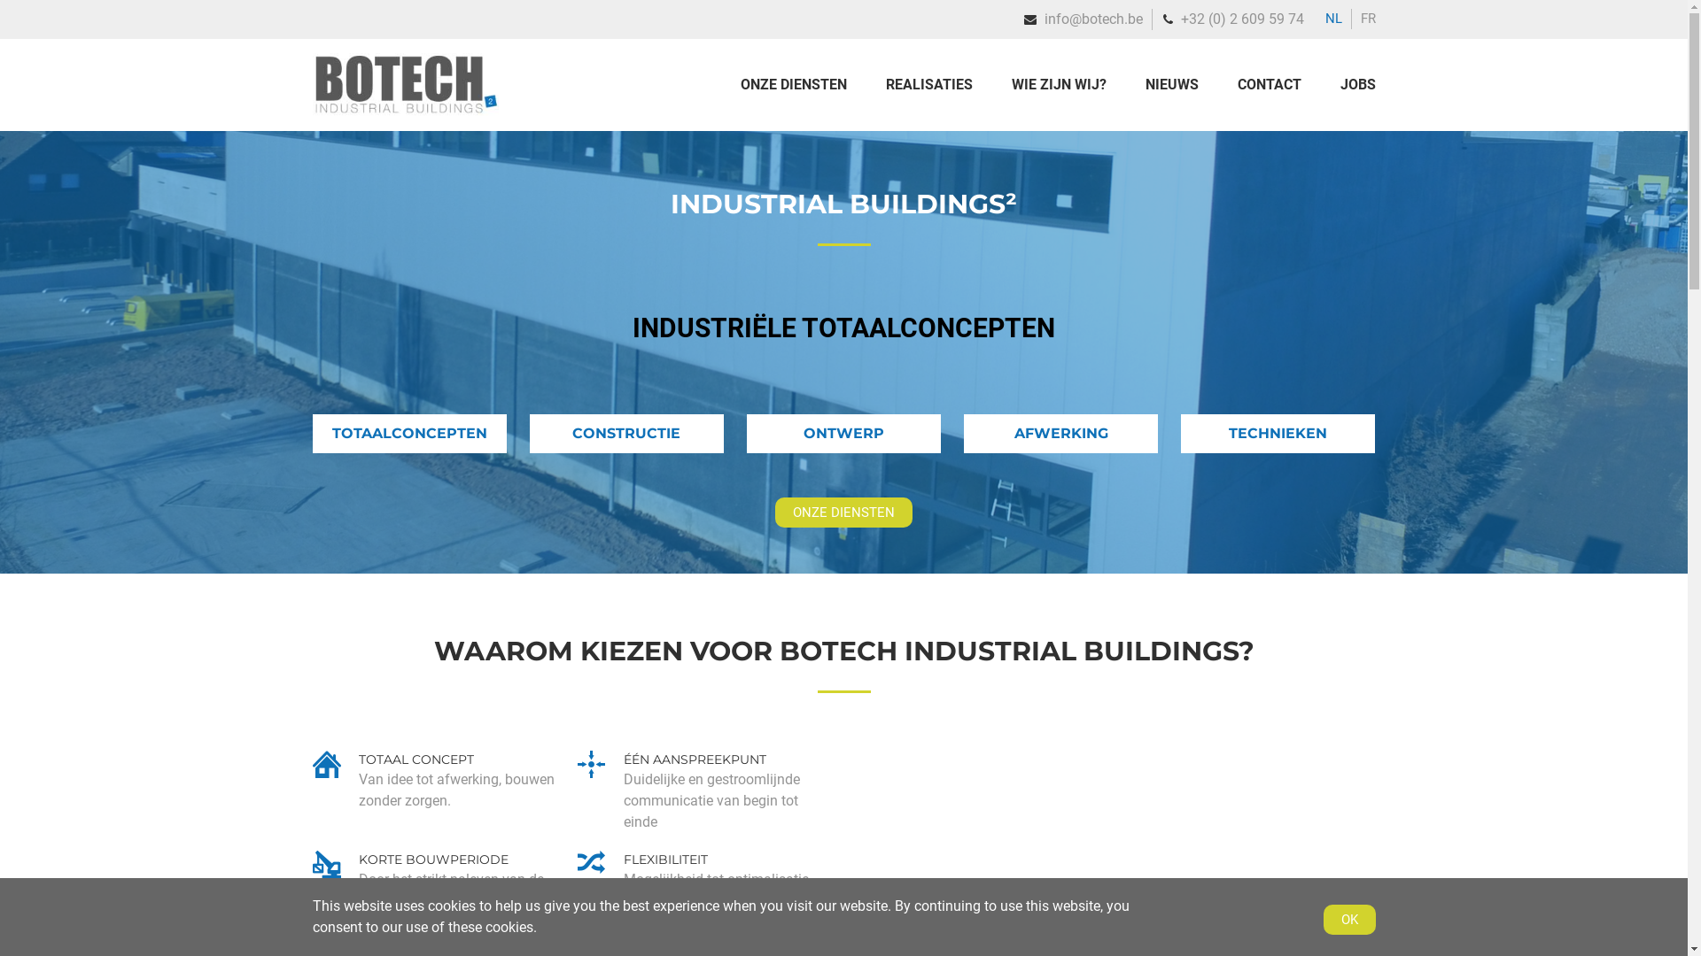  I want to click on TECHNIEKEN, so click(1278, 434).